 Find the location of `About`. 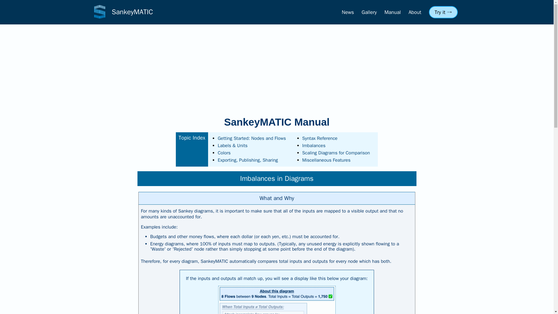

About is located at coordinates (415, 12).